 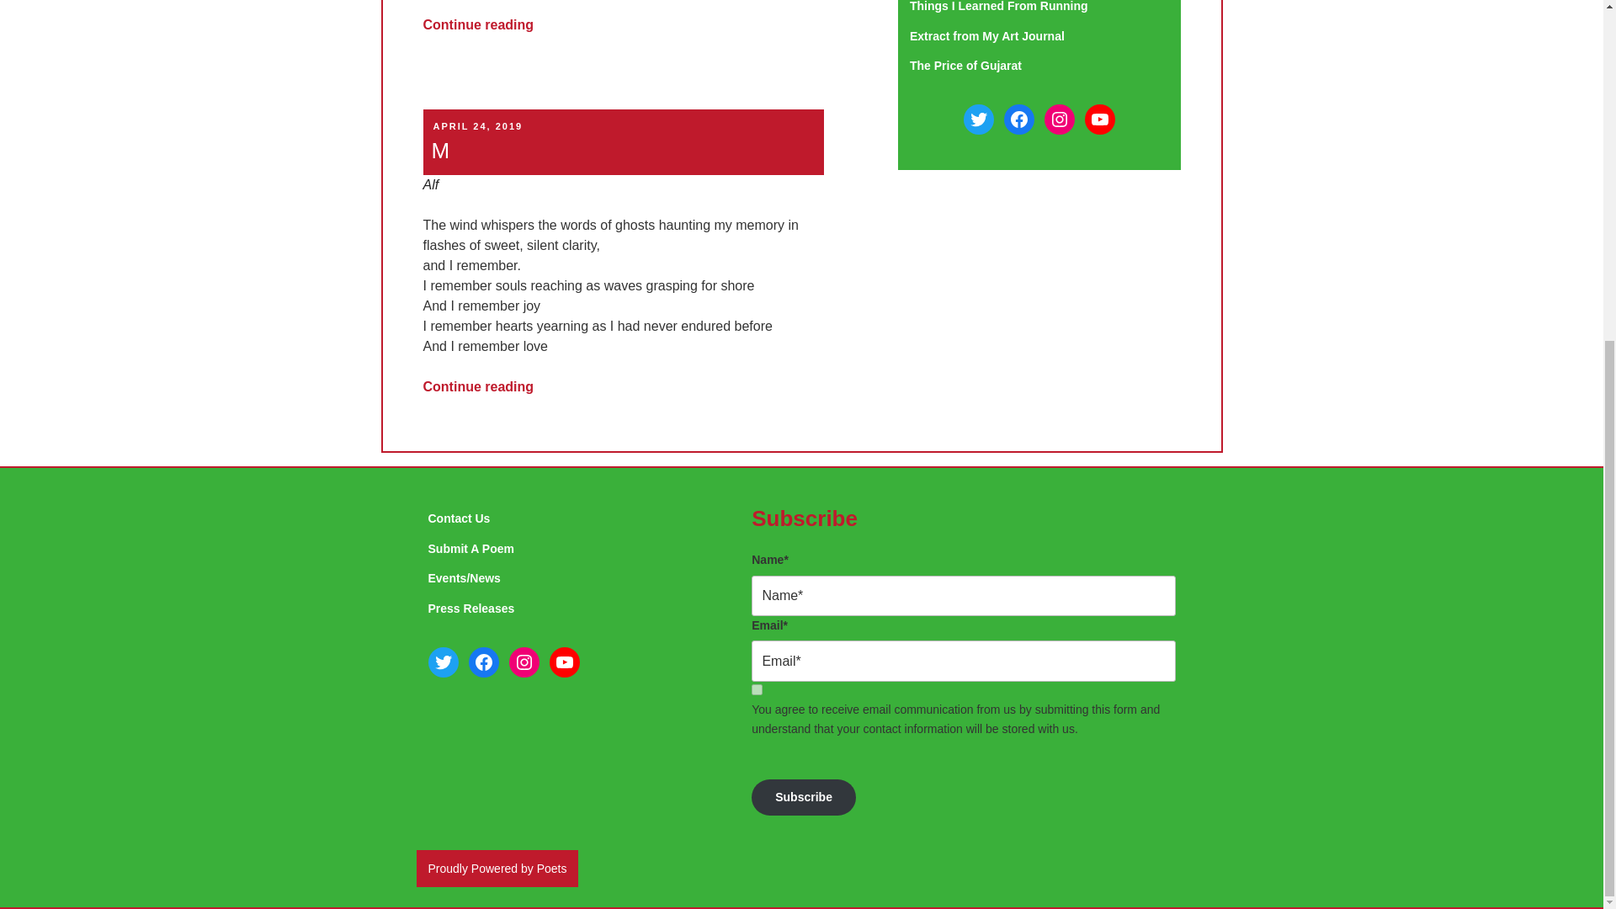 I want to click on APRIL 24, 2019, so click(x=477, y=125).